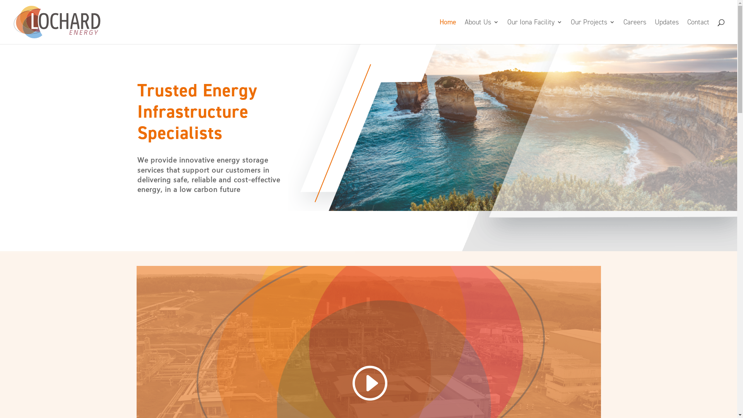  Describe the element at coordinates (635, 32) in the screenshot. I see `Careers` at that location.